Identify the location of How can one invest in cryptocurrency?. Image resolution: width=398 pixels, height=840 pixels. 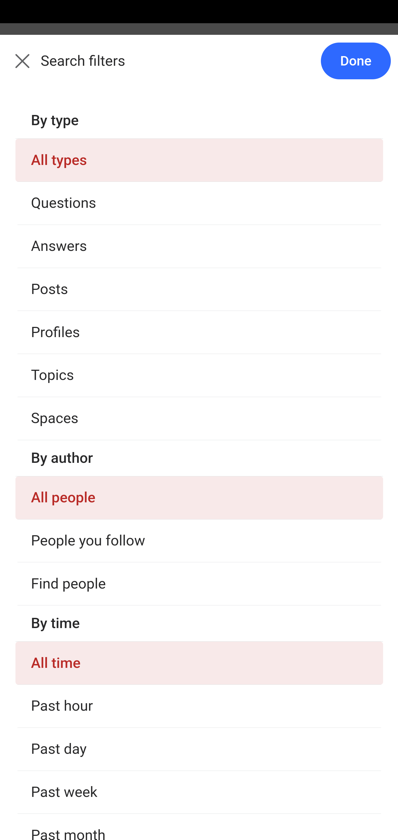
(200, 538).